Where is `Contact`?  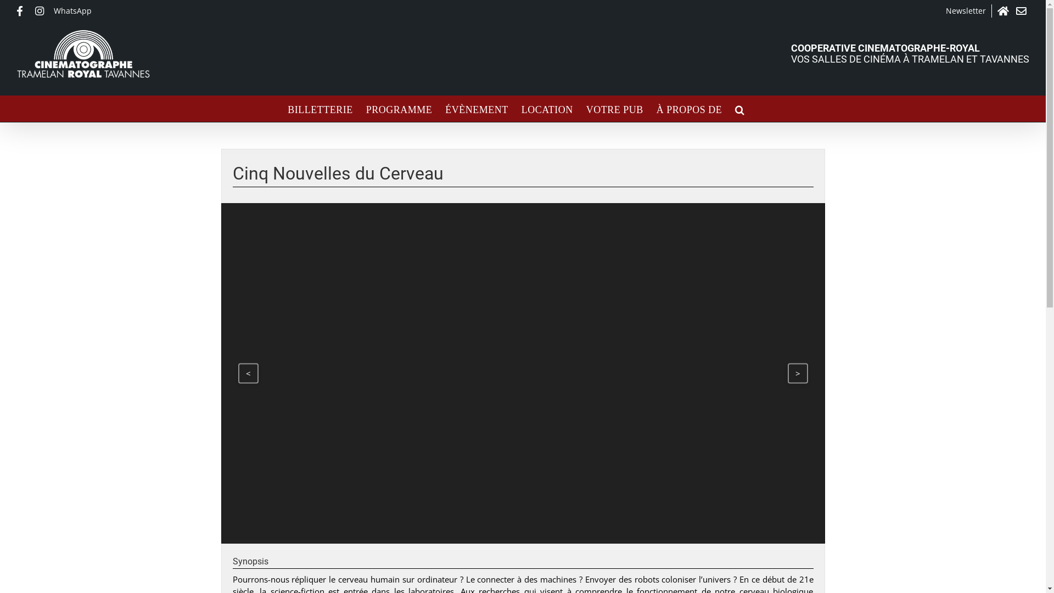
Contact is located at coordinates (1023, 11).